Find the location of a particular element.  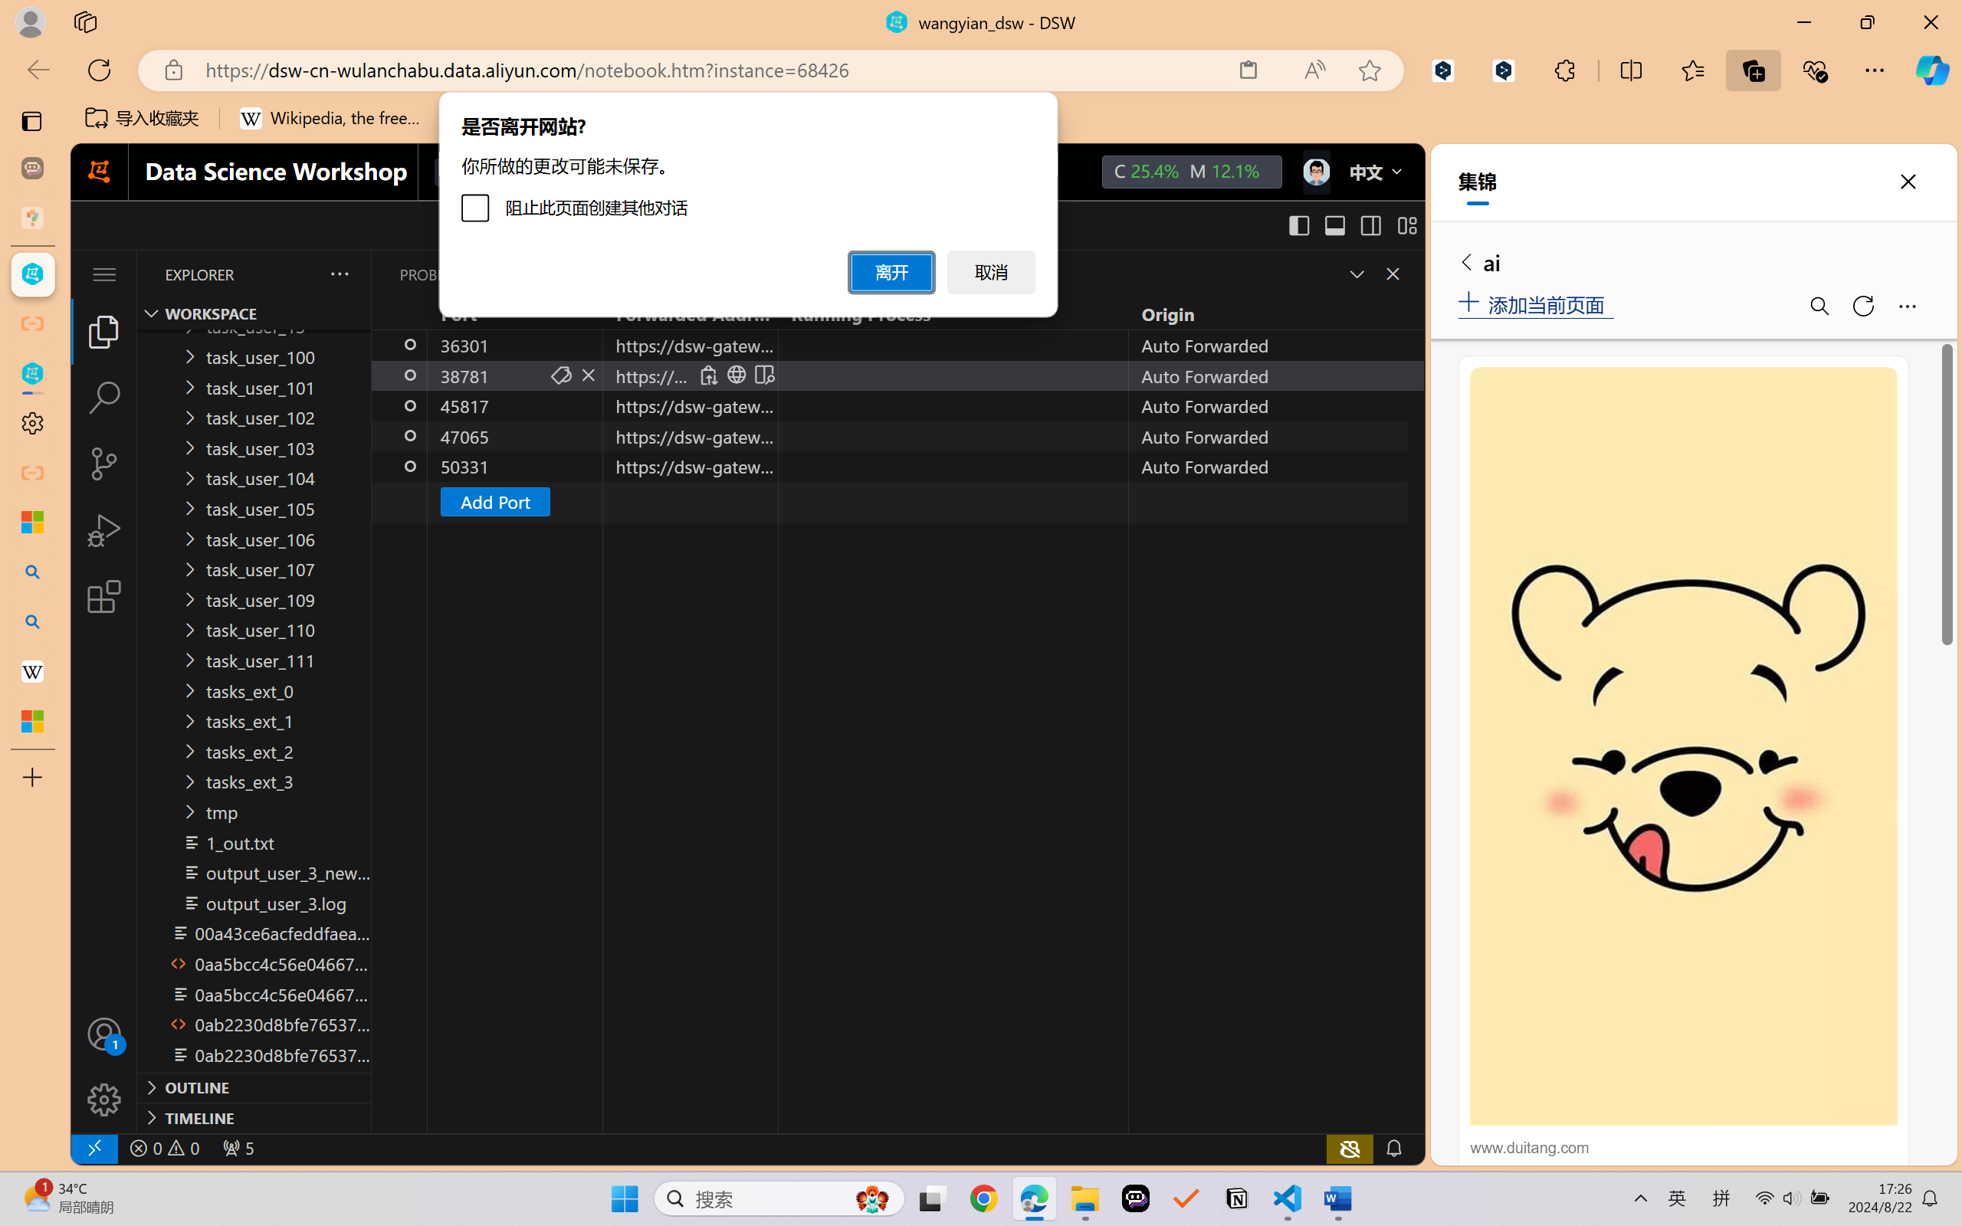

Copilot (Ctrl+Shift+.) is located at coordinates (1932, 70).